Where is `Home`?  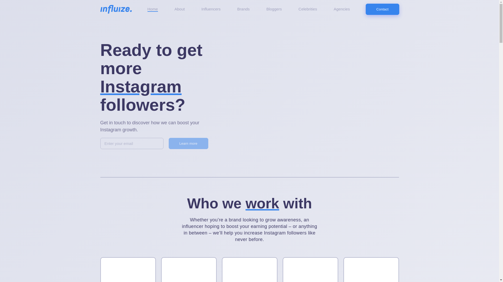 Home is located at coordinates (152, 9).